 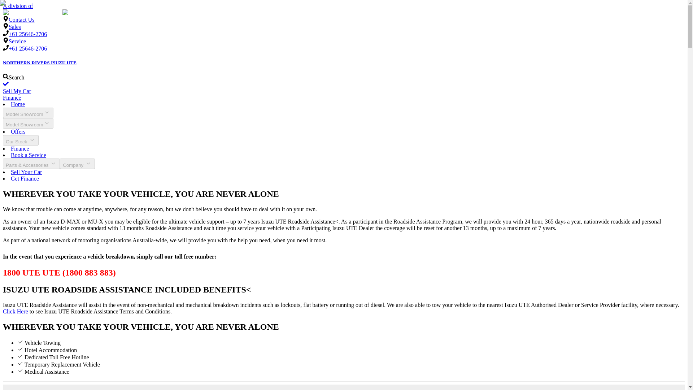 What do you see at coordinates (21, 140) in the screenshot?
I see `Our Stock` at bounding box center [21, 140].